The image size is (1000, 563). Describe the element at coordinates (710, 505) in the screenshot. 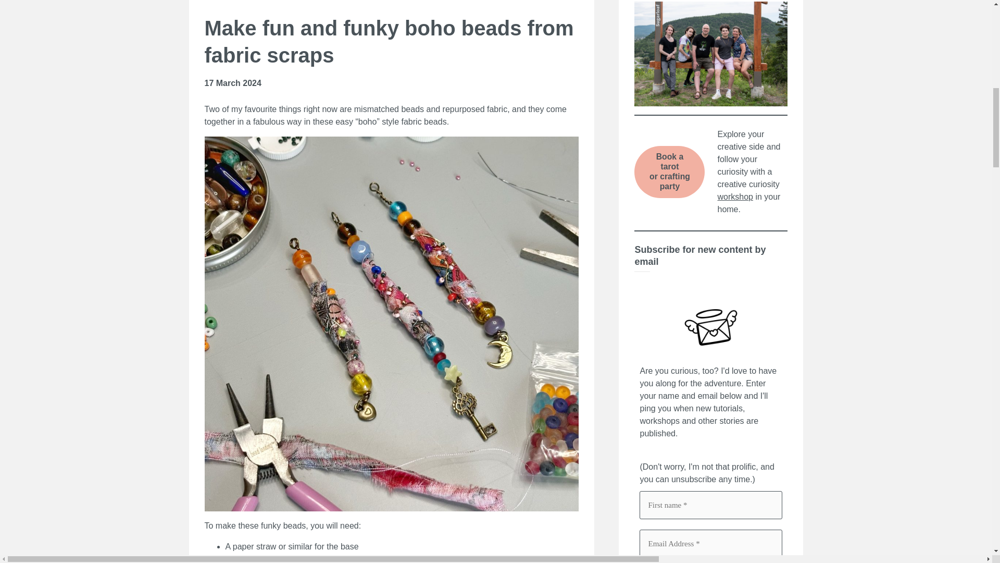

I see `First name` at that location.